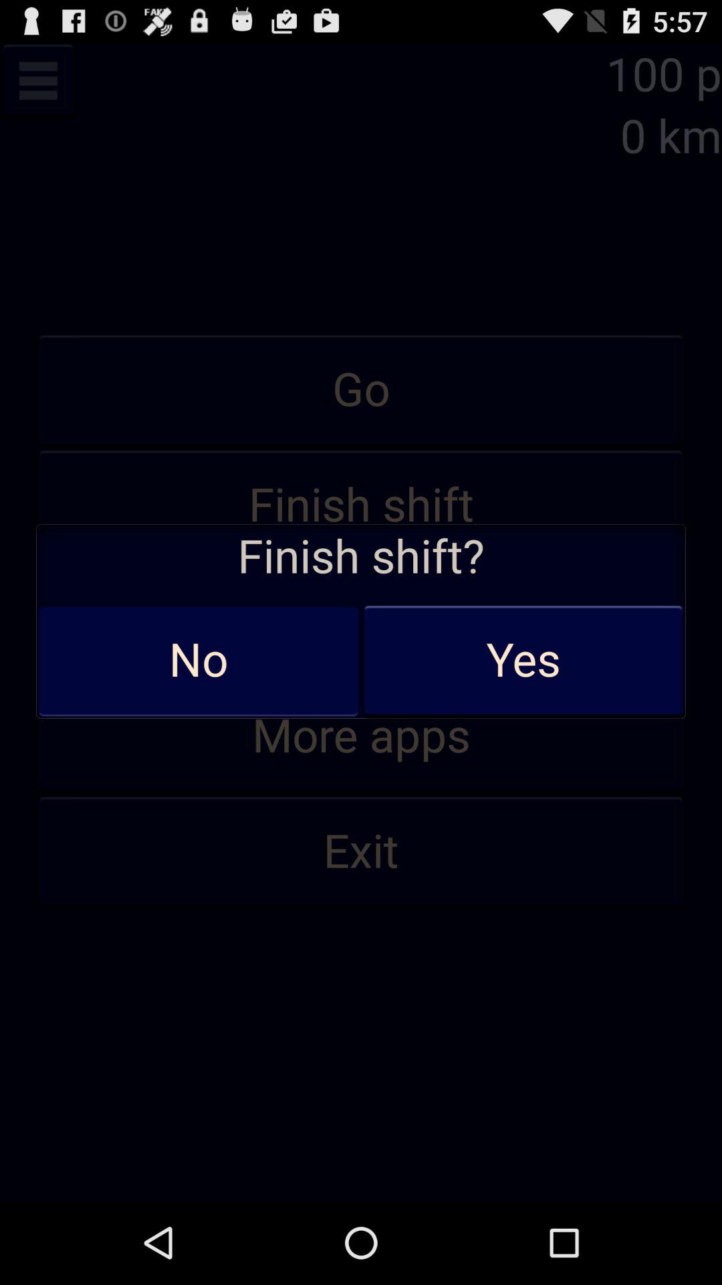 This screenshot has width=722, height=1285. I want to click on open the icon above exit app, so click(361, 736).